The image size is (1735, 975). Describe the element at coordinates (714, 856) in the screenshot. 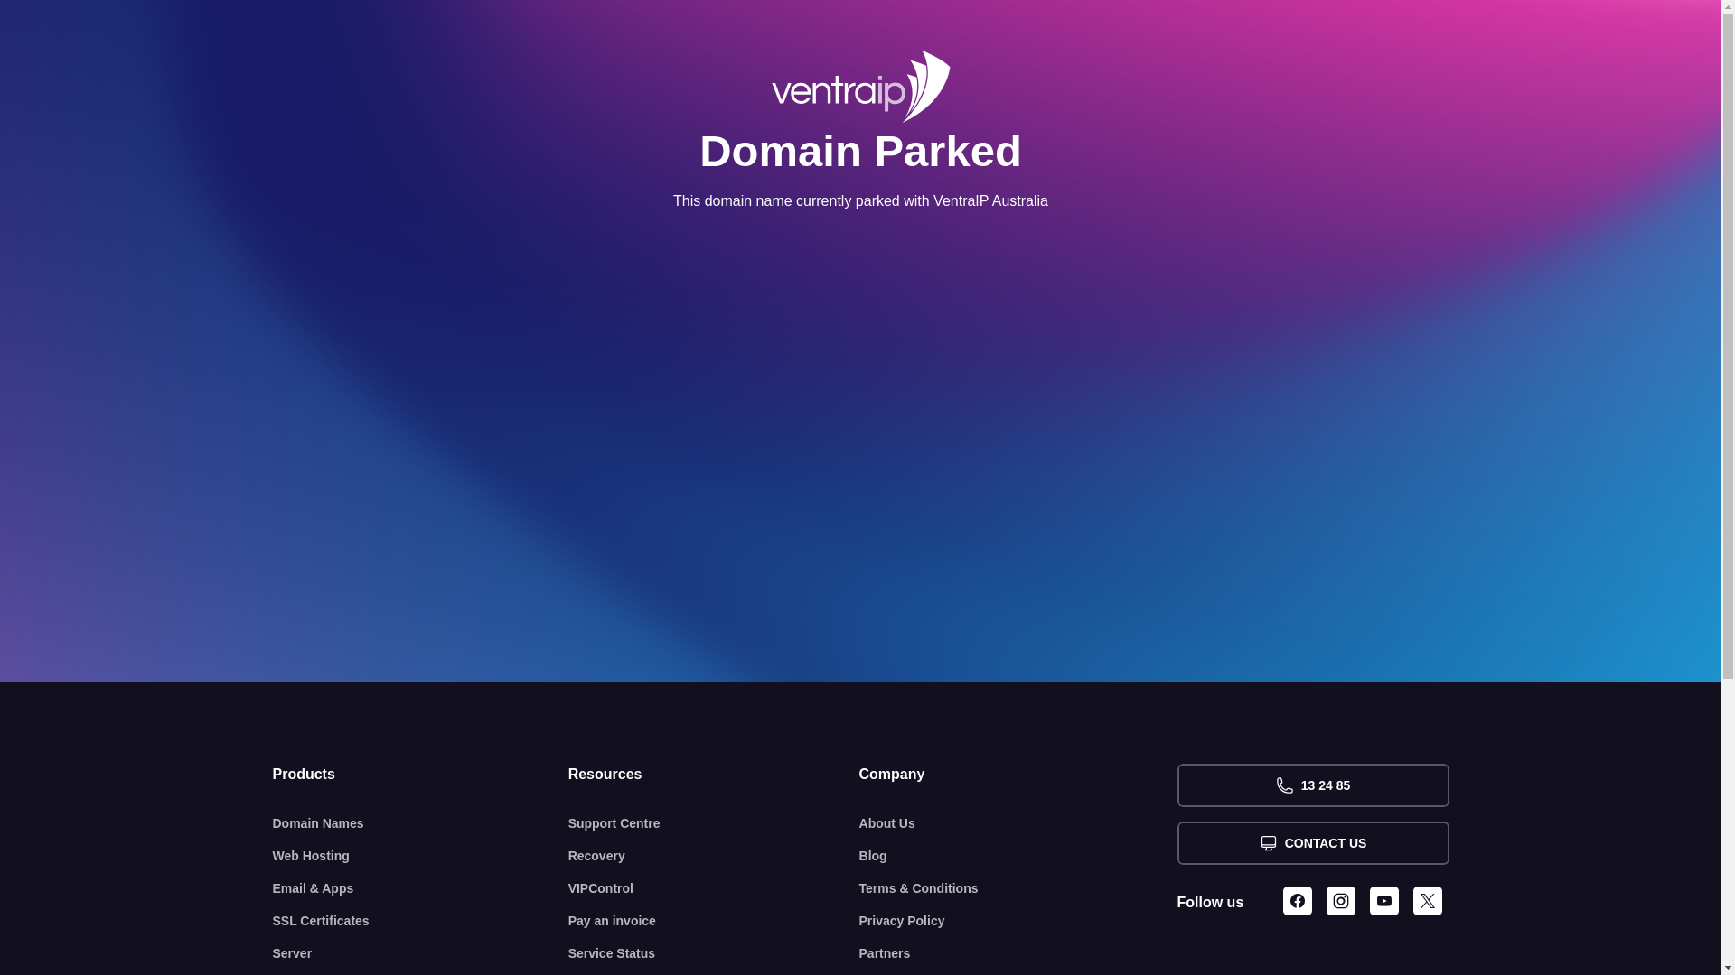

I see `Recovery` at that location.